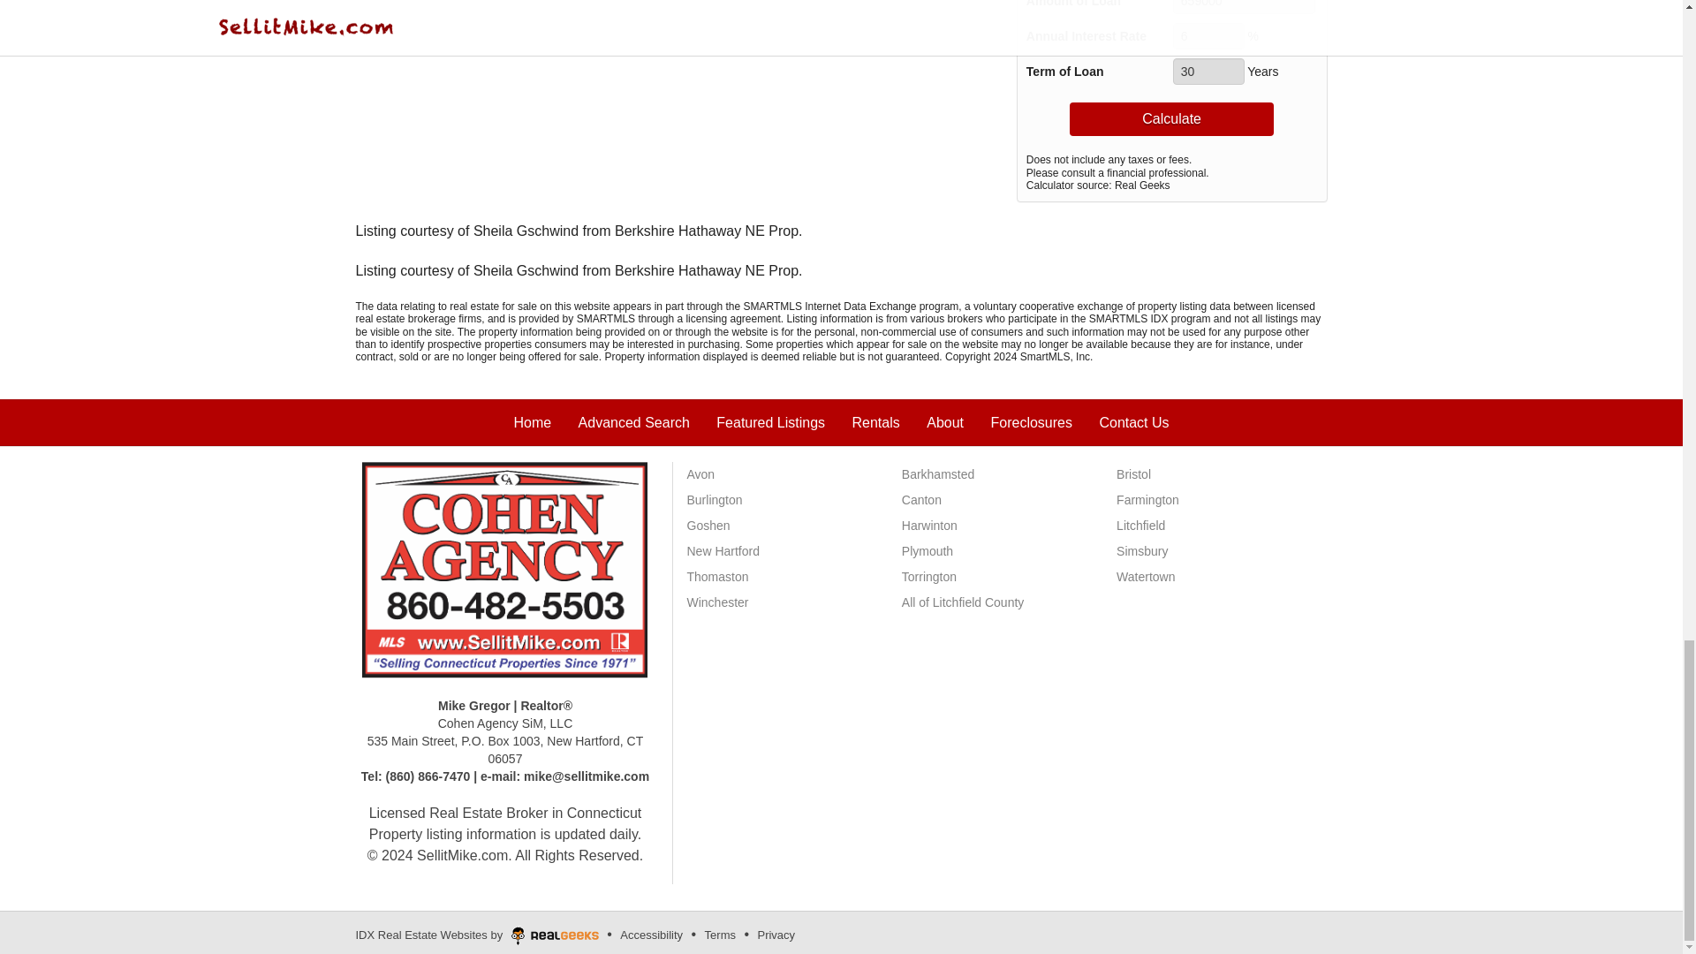 The image size is (1696, 954). What do you see at coordinates (1244, 7) in the screenshot?
I see `659000` at bounding box center [1244, 7].